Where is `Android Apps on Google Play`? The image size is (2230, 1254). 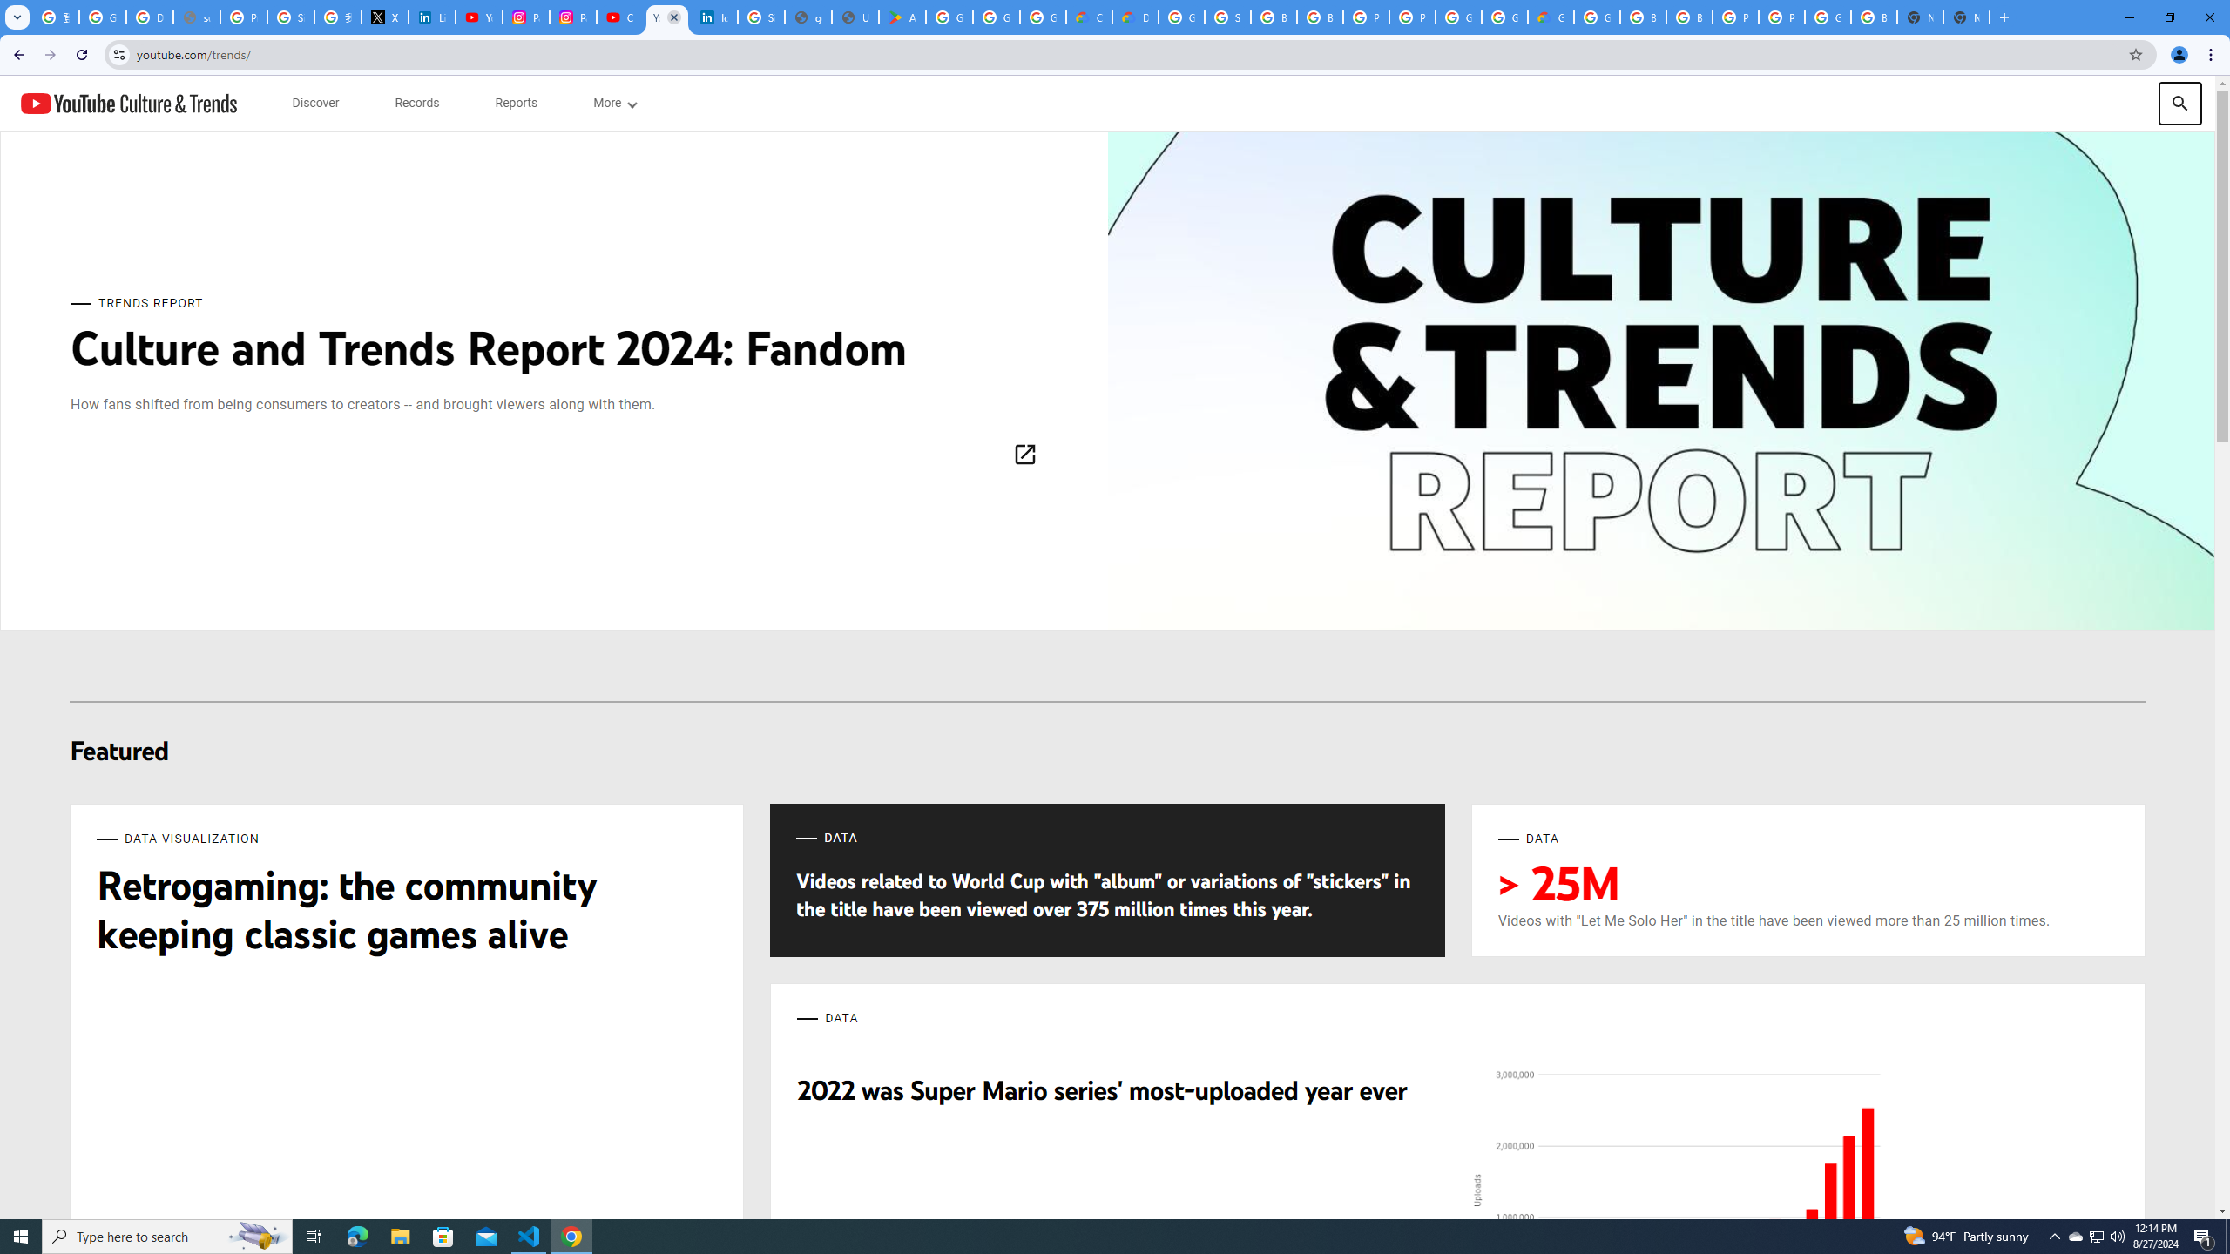 Android Apps on Google Play is located at coordinates (902, 17).